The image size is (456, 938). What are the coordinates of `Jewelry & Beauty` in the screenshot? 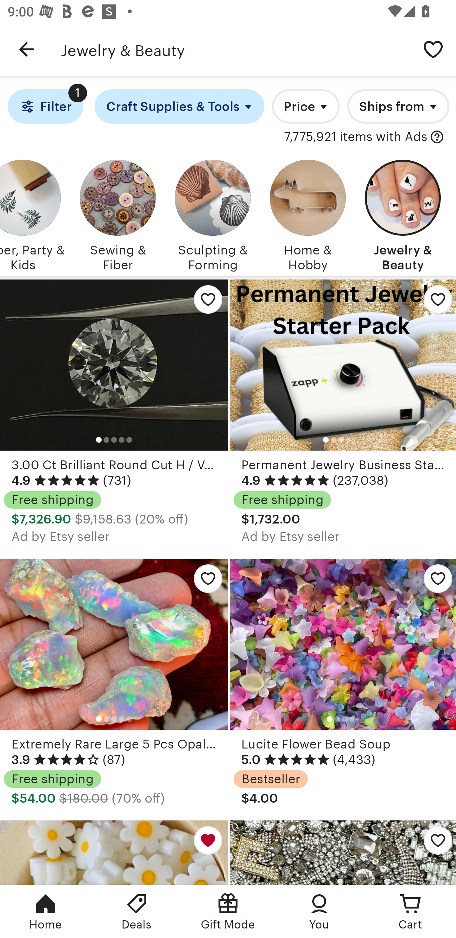 It's located at (403, 214).